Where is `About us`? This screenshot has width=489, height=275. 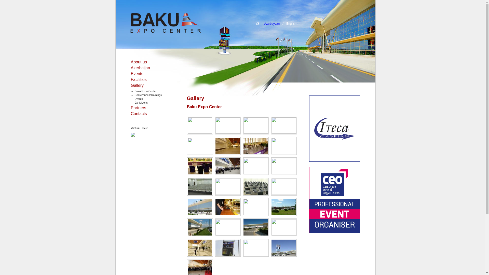 About us is located at coordinates (139, 62).